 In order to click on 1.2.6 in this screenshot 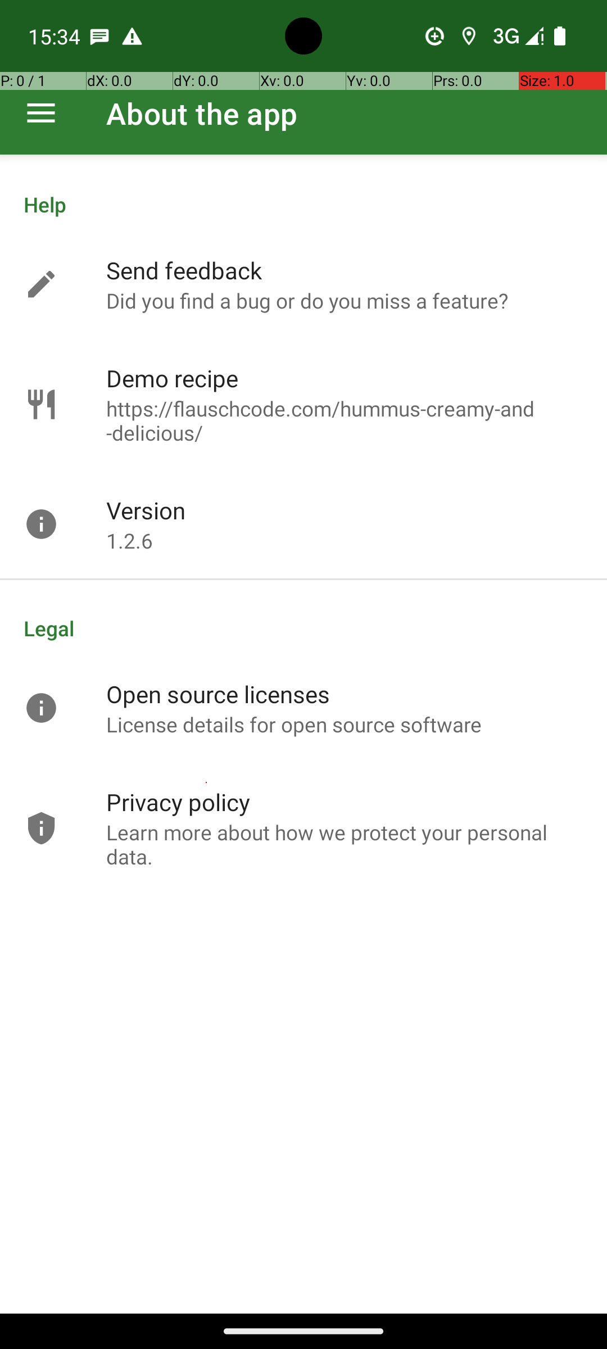, I will do `click(129, 541)`.